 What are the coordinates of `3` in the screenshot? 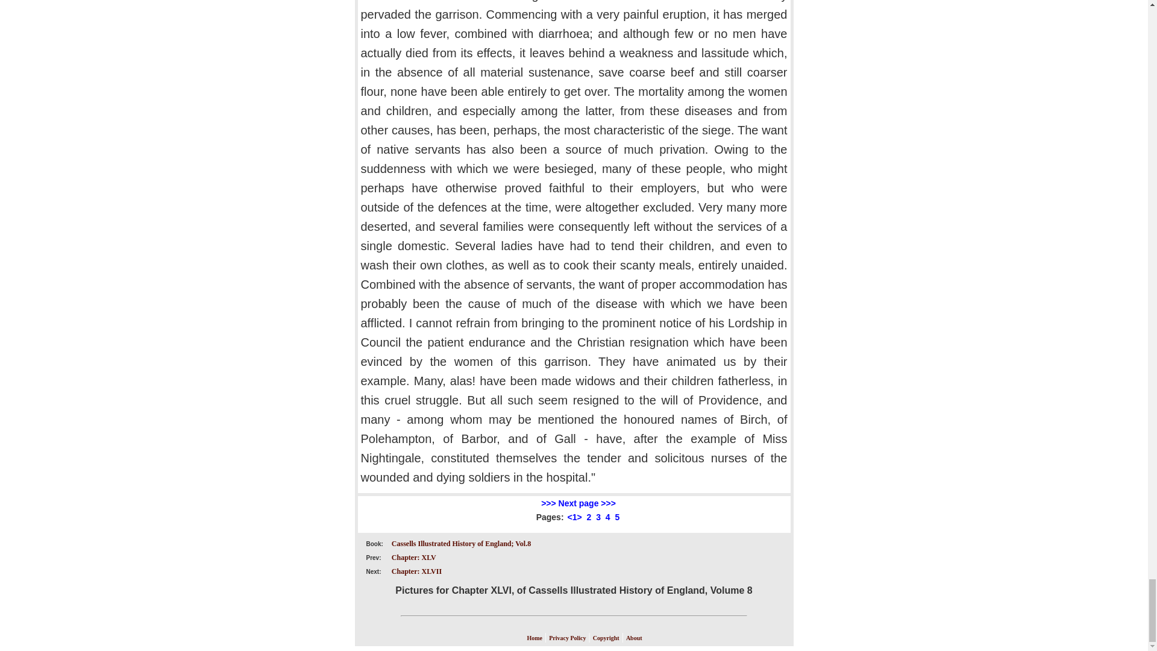 It's located at (598, 517).